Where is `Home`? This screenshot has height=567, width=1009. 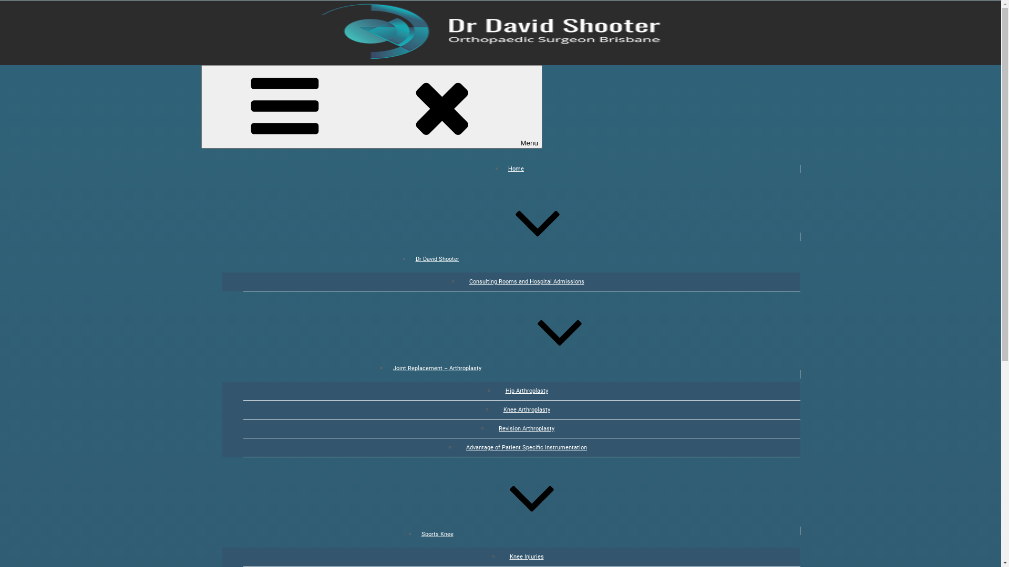
Home is located at coordinates (516, 169).